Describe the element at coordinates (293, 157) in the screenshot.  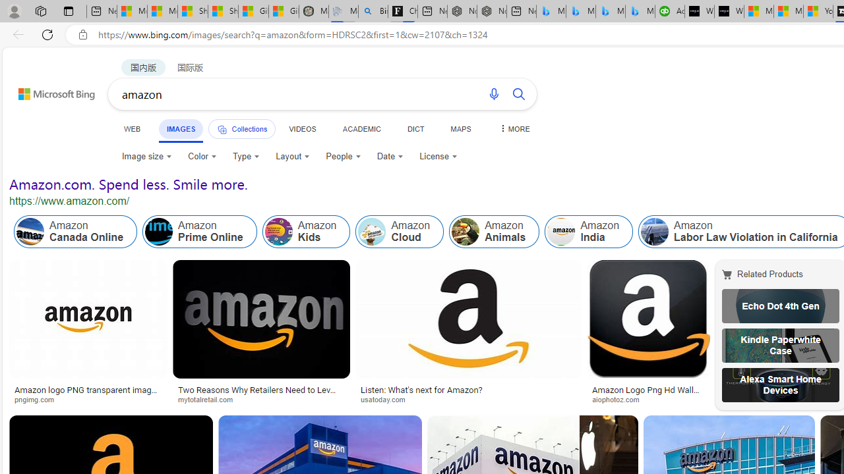
I see `Layout` at that location.